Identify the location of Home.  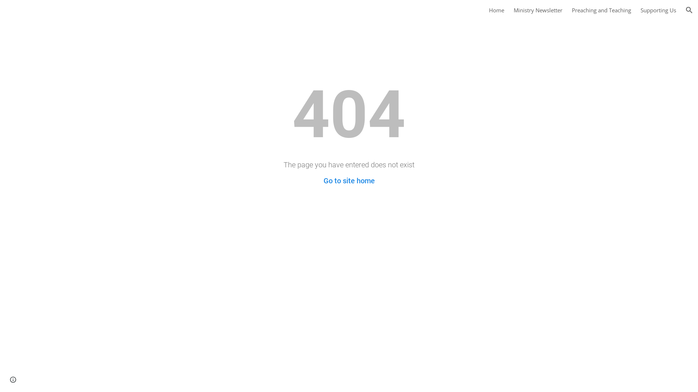
(497, 10).